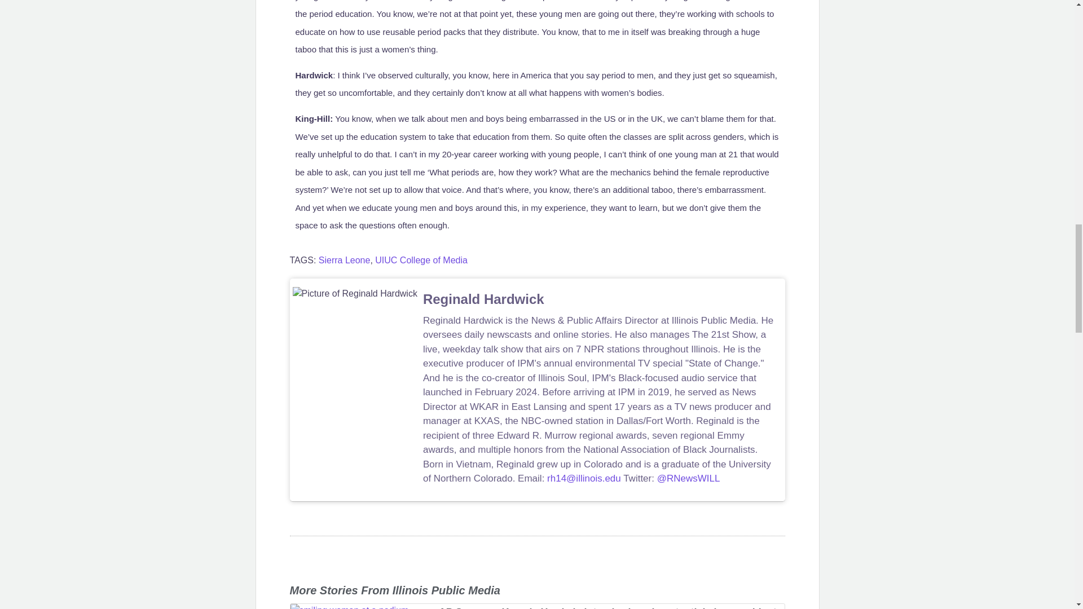 The image size is (1083, 609). What do you see at coordinates (421, 259) in the screenshot?
I see `UIUC College of Media` at bounding box center [421, 259].